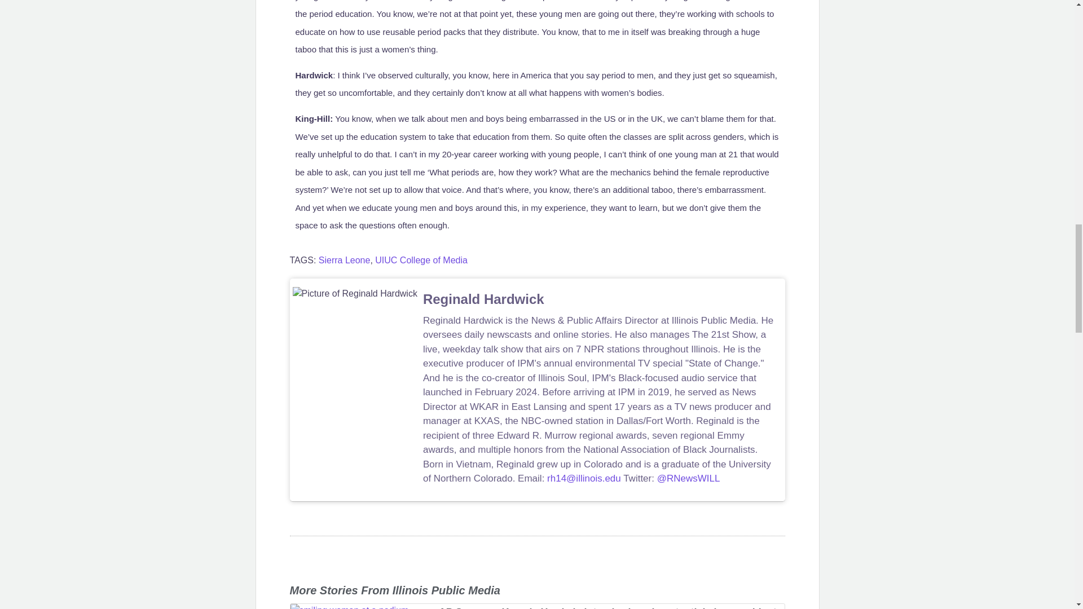 The image size is (1083, 609). What do you see at coordinates (421, 259) in the screenshot?
I see `UIUC College of Media` at bounding box center [421, 259].